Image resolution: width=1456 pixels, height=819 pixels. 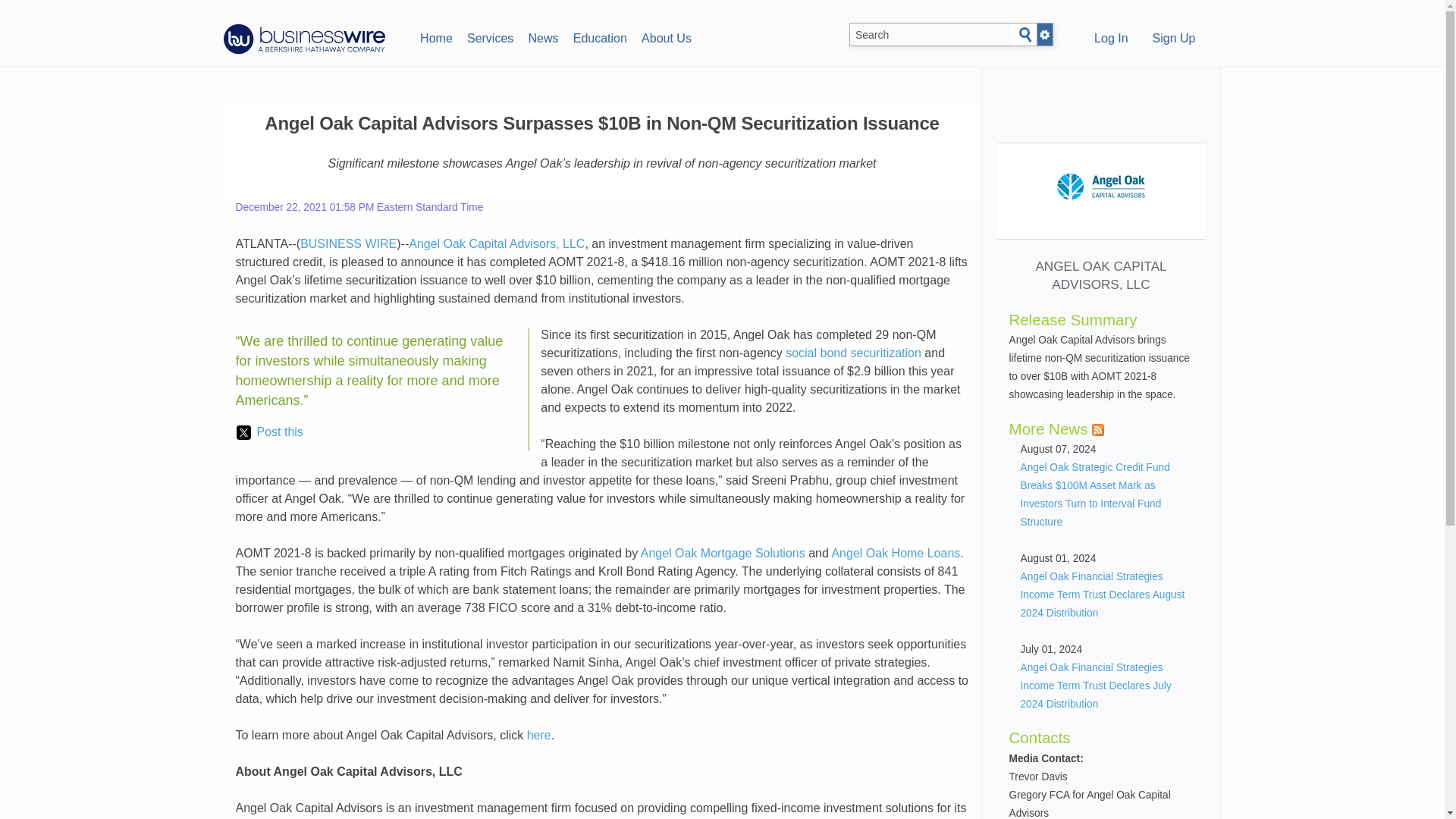 I want to click on News, so click(x=543, y=36).